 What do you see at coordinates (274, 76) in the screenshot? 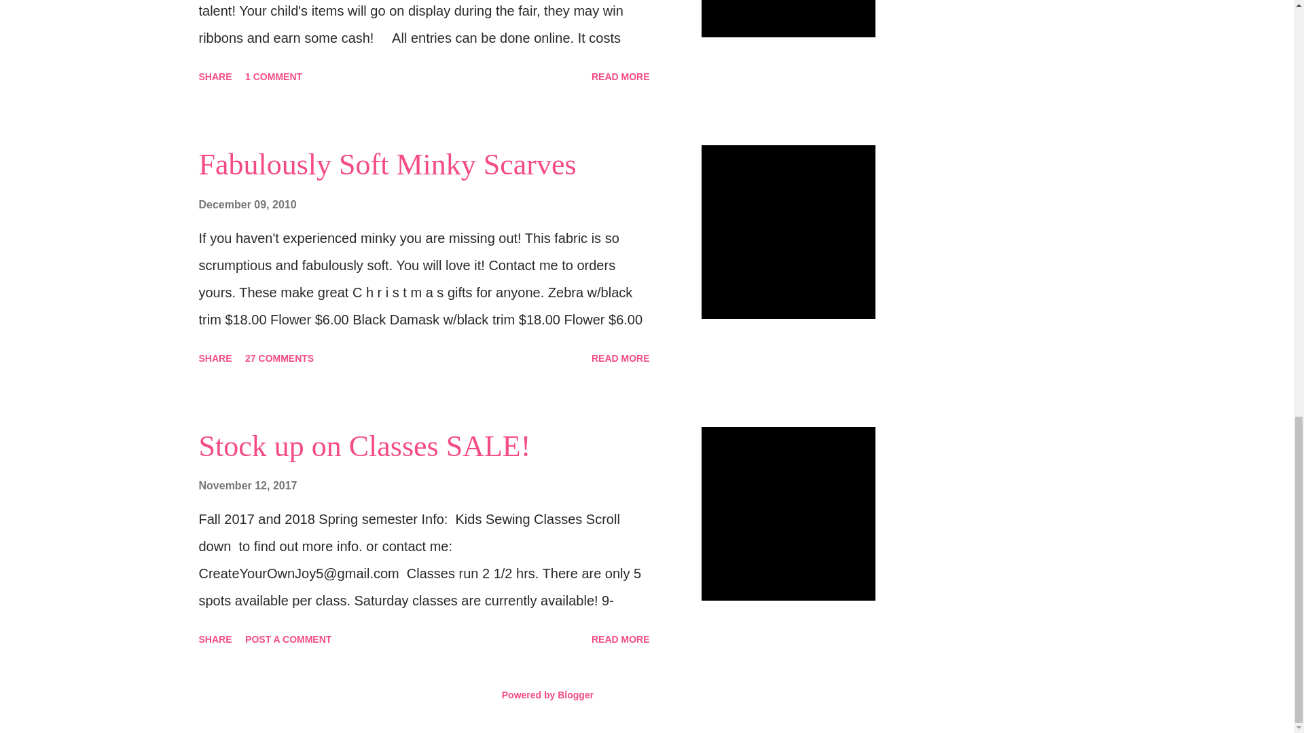
I see `1 COMMENT` at bounding box center [274, 76].